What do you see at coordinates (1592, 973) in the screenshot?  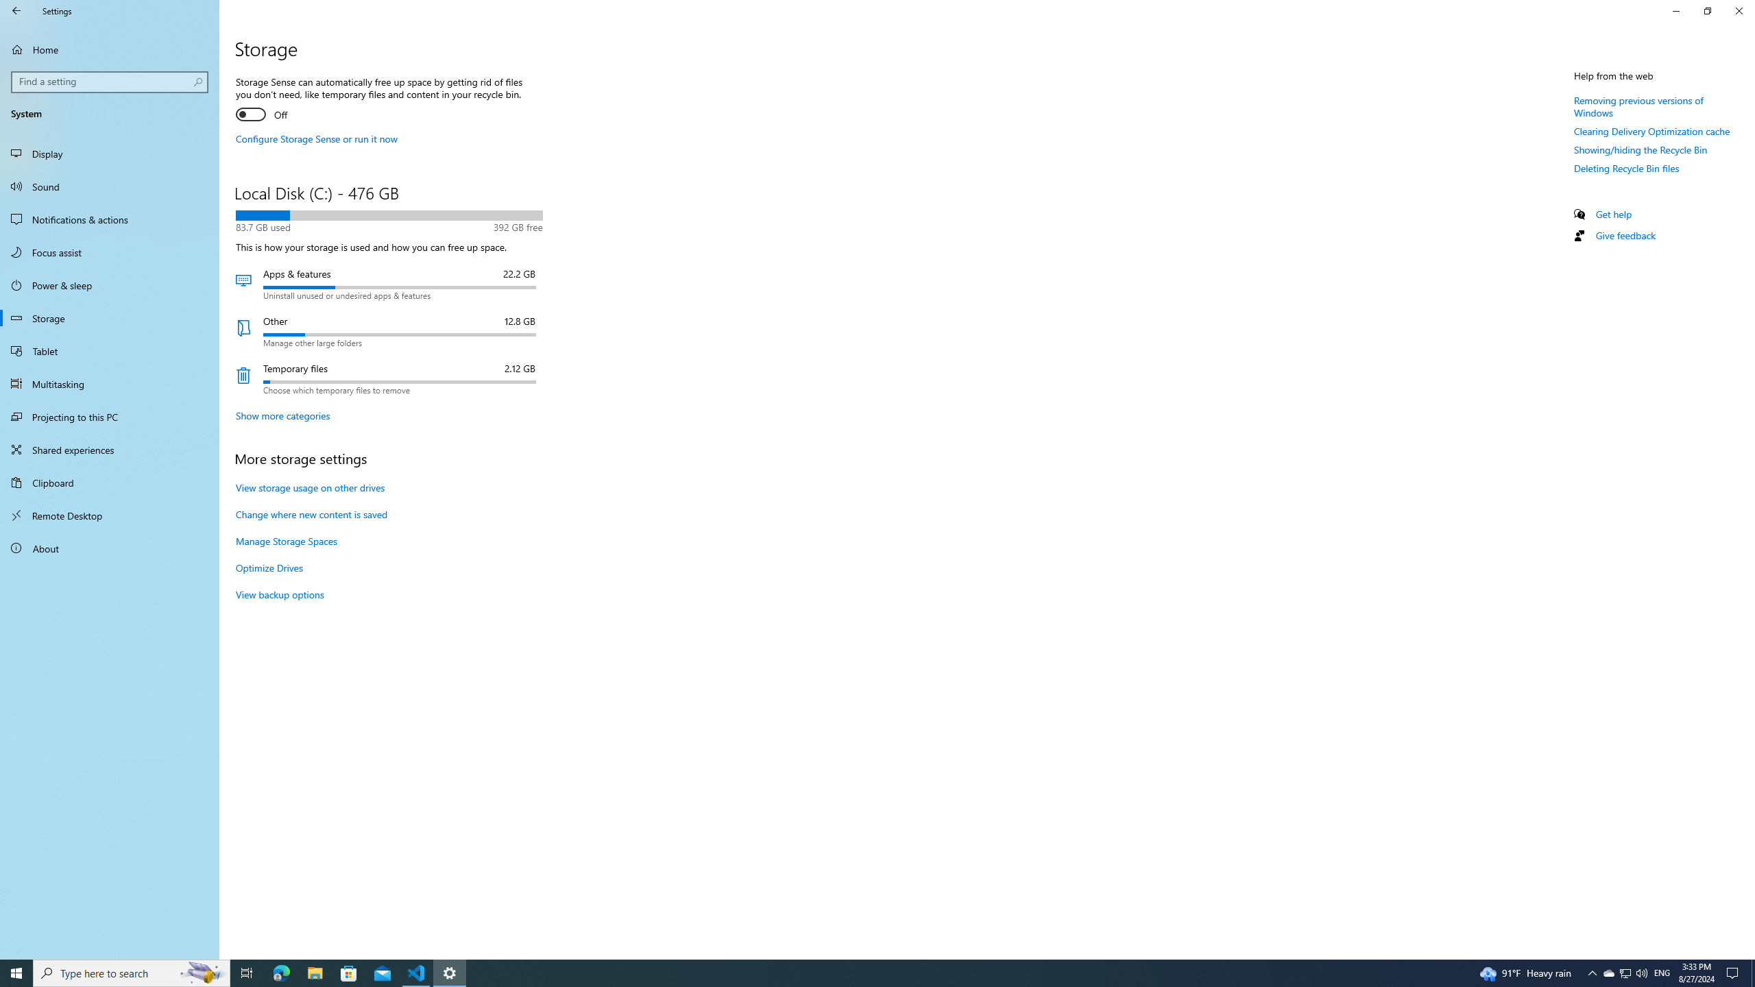 I see `Notification Chevron` at bounding box center [1592, 973].